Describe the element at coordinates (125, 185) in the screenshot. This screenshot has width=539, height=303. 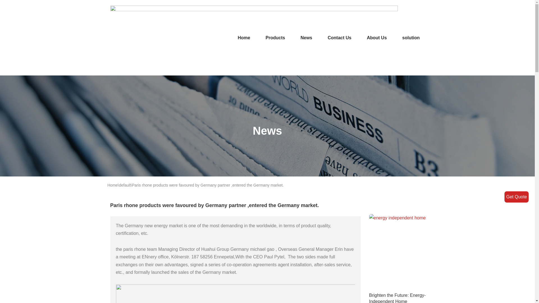
I see `default` at that location.